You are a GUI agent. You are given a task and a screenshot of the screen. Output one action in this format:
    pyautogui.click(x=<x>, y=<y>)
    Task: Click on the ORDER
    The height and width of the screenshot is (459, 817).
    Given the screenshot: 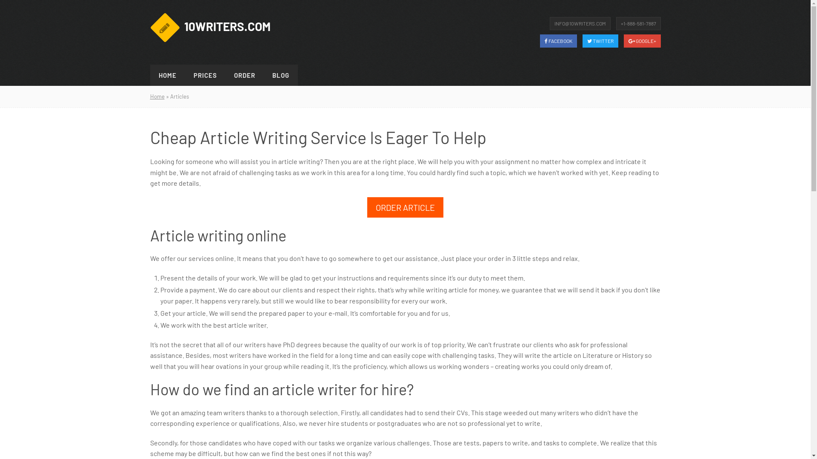 What is the action you would take?
    pyautogui.click(x=245, y=75)
    